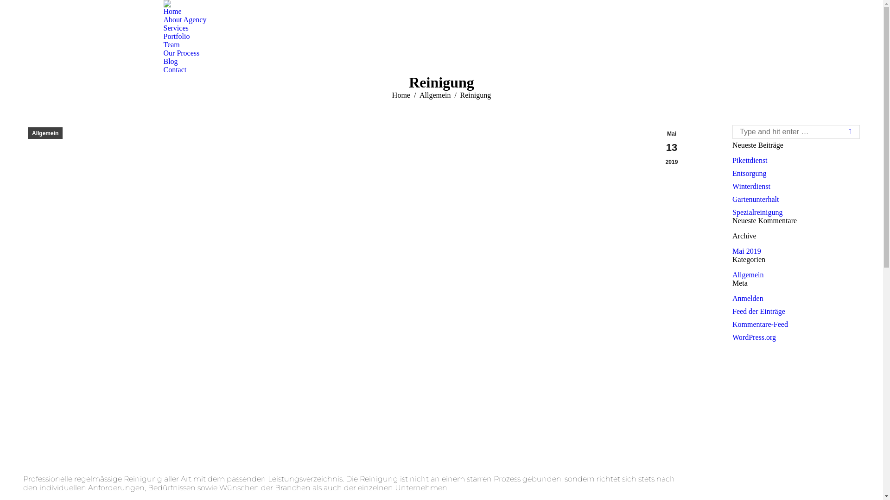 The height and width of the screenshot is (500, 890). Describe the element at coordinates (749, 174) in the screenshot. I see `Entsorgung` at that location.